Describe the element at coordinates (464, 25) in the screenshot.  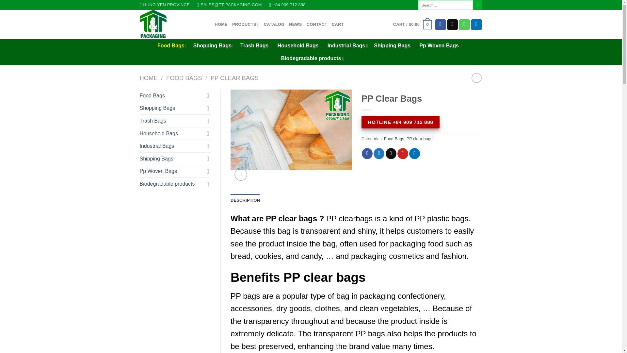
I see `Call us` at that location.